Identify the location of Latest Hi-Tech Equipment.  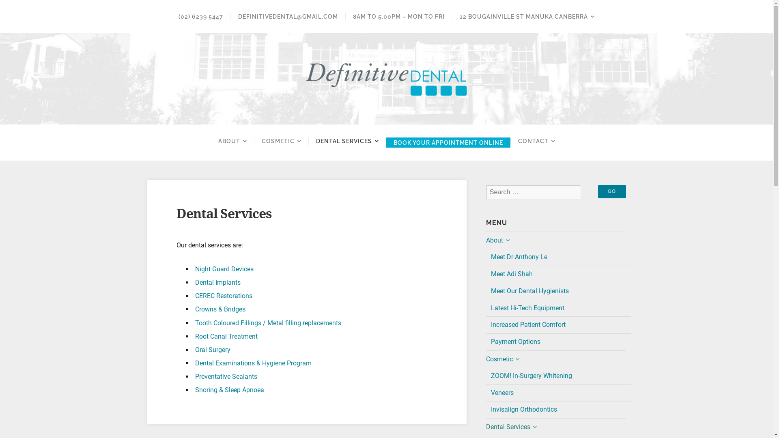
(558, 308).